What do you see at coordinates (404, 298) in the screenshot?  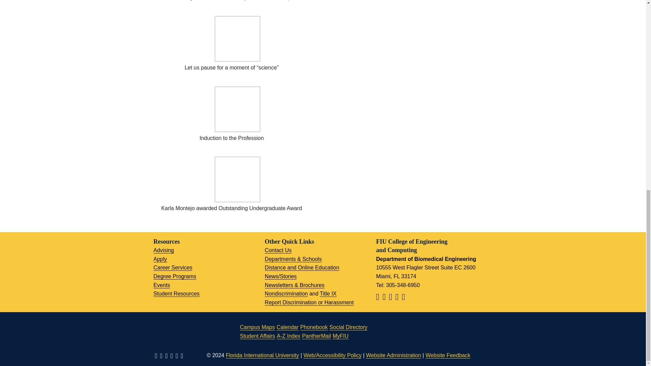 I see `Follow us on Flickr` at bounding box center [404, 298].